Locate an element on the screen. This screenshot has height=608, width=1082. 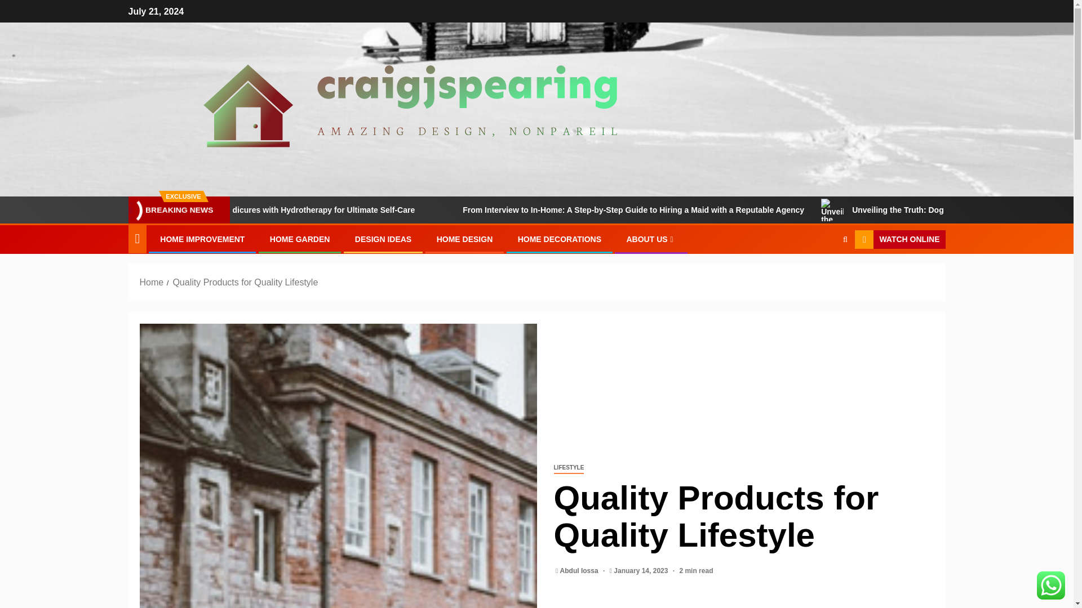
Search is located at coordinates (823, 274).